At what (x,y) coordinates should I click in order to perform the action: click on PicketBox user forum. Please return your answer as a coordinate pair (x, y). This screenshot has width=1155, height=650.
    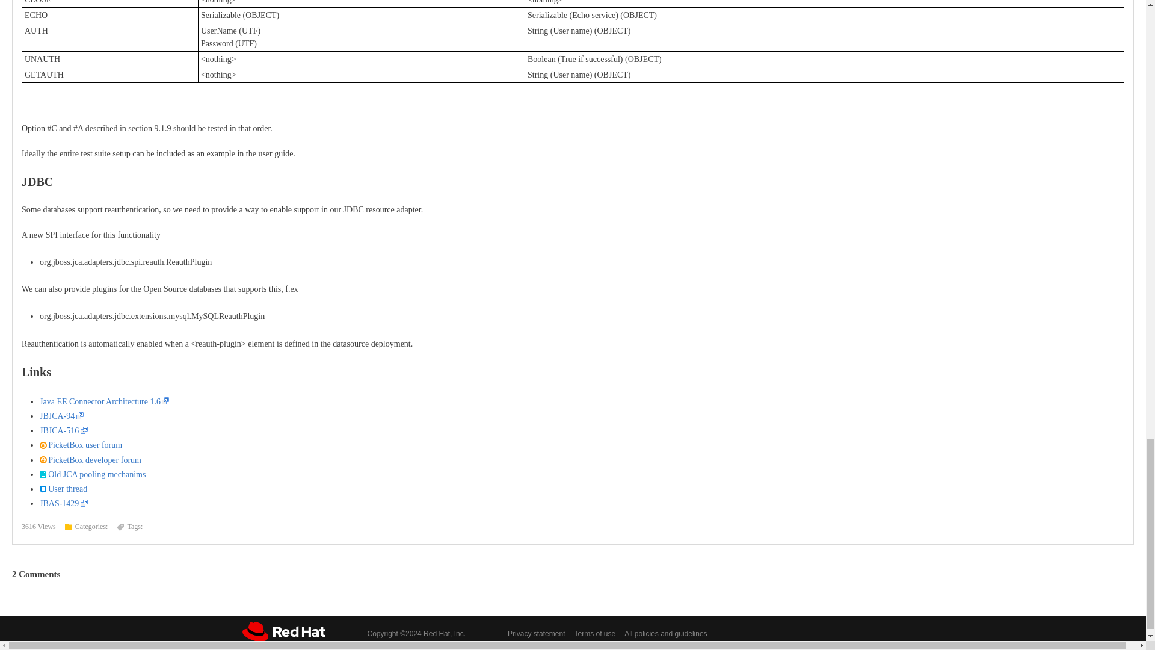
    Looking at the image, I should click on (81, 445).